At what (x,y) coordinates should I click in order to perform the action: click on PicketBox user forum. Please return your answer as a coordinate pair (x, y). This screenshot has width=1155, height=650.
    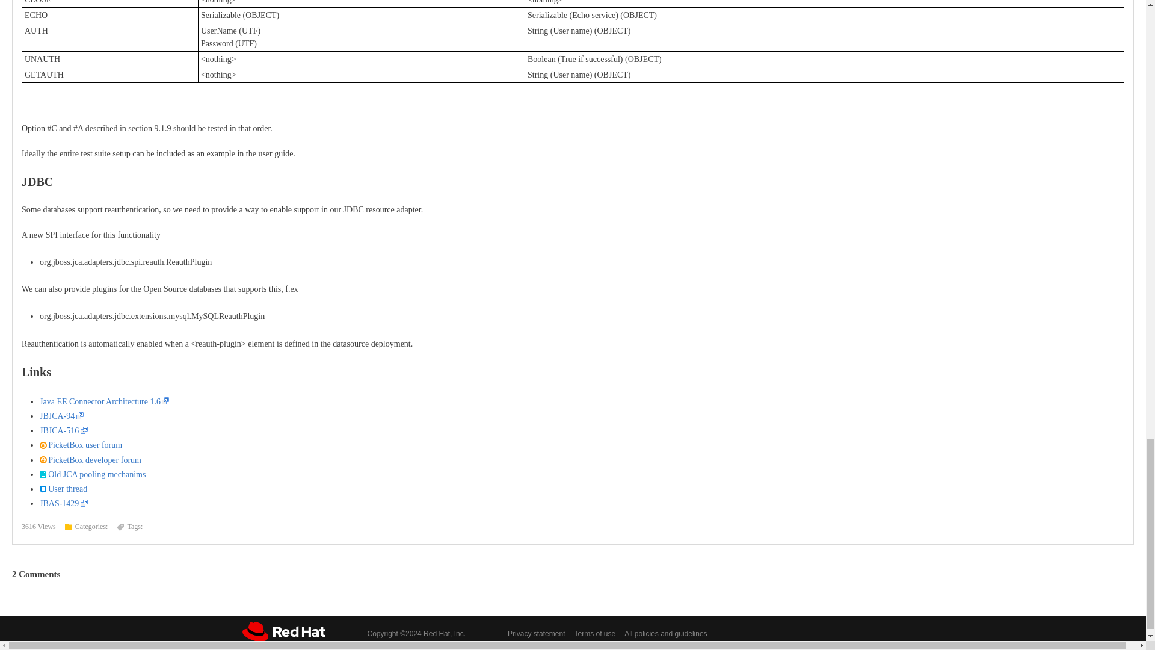
    Looking at the image, I should click on (81, 445).